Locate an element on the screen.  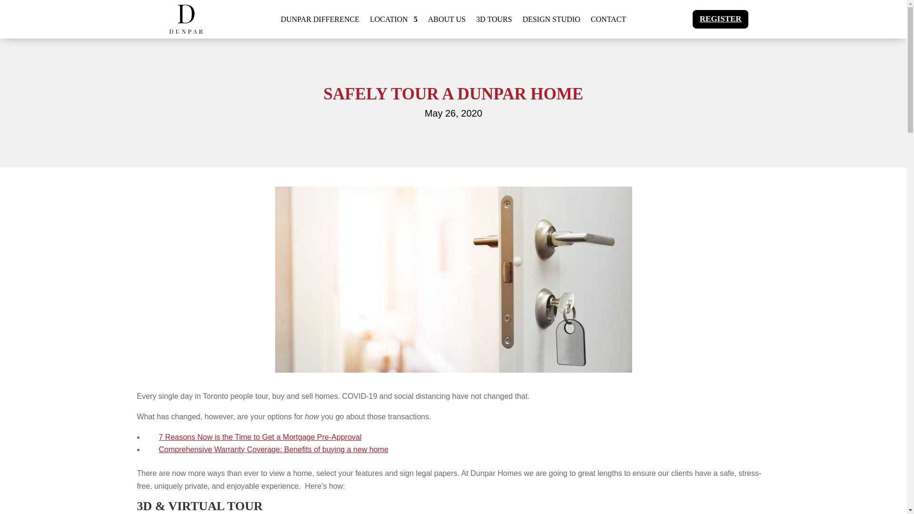
DESIGN STUDIO is located at coordinates (551, 21).